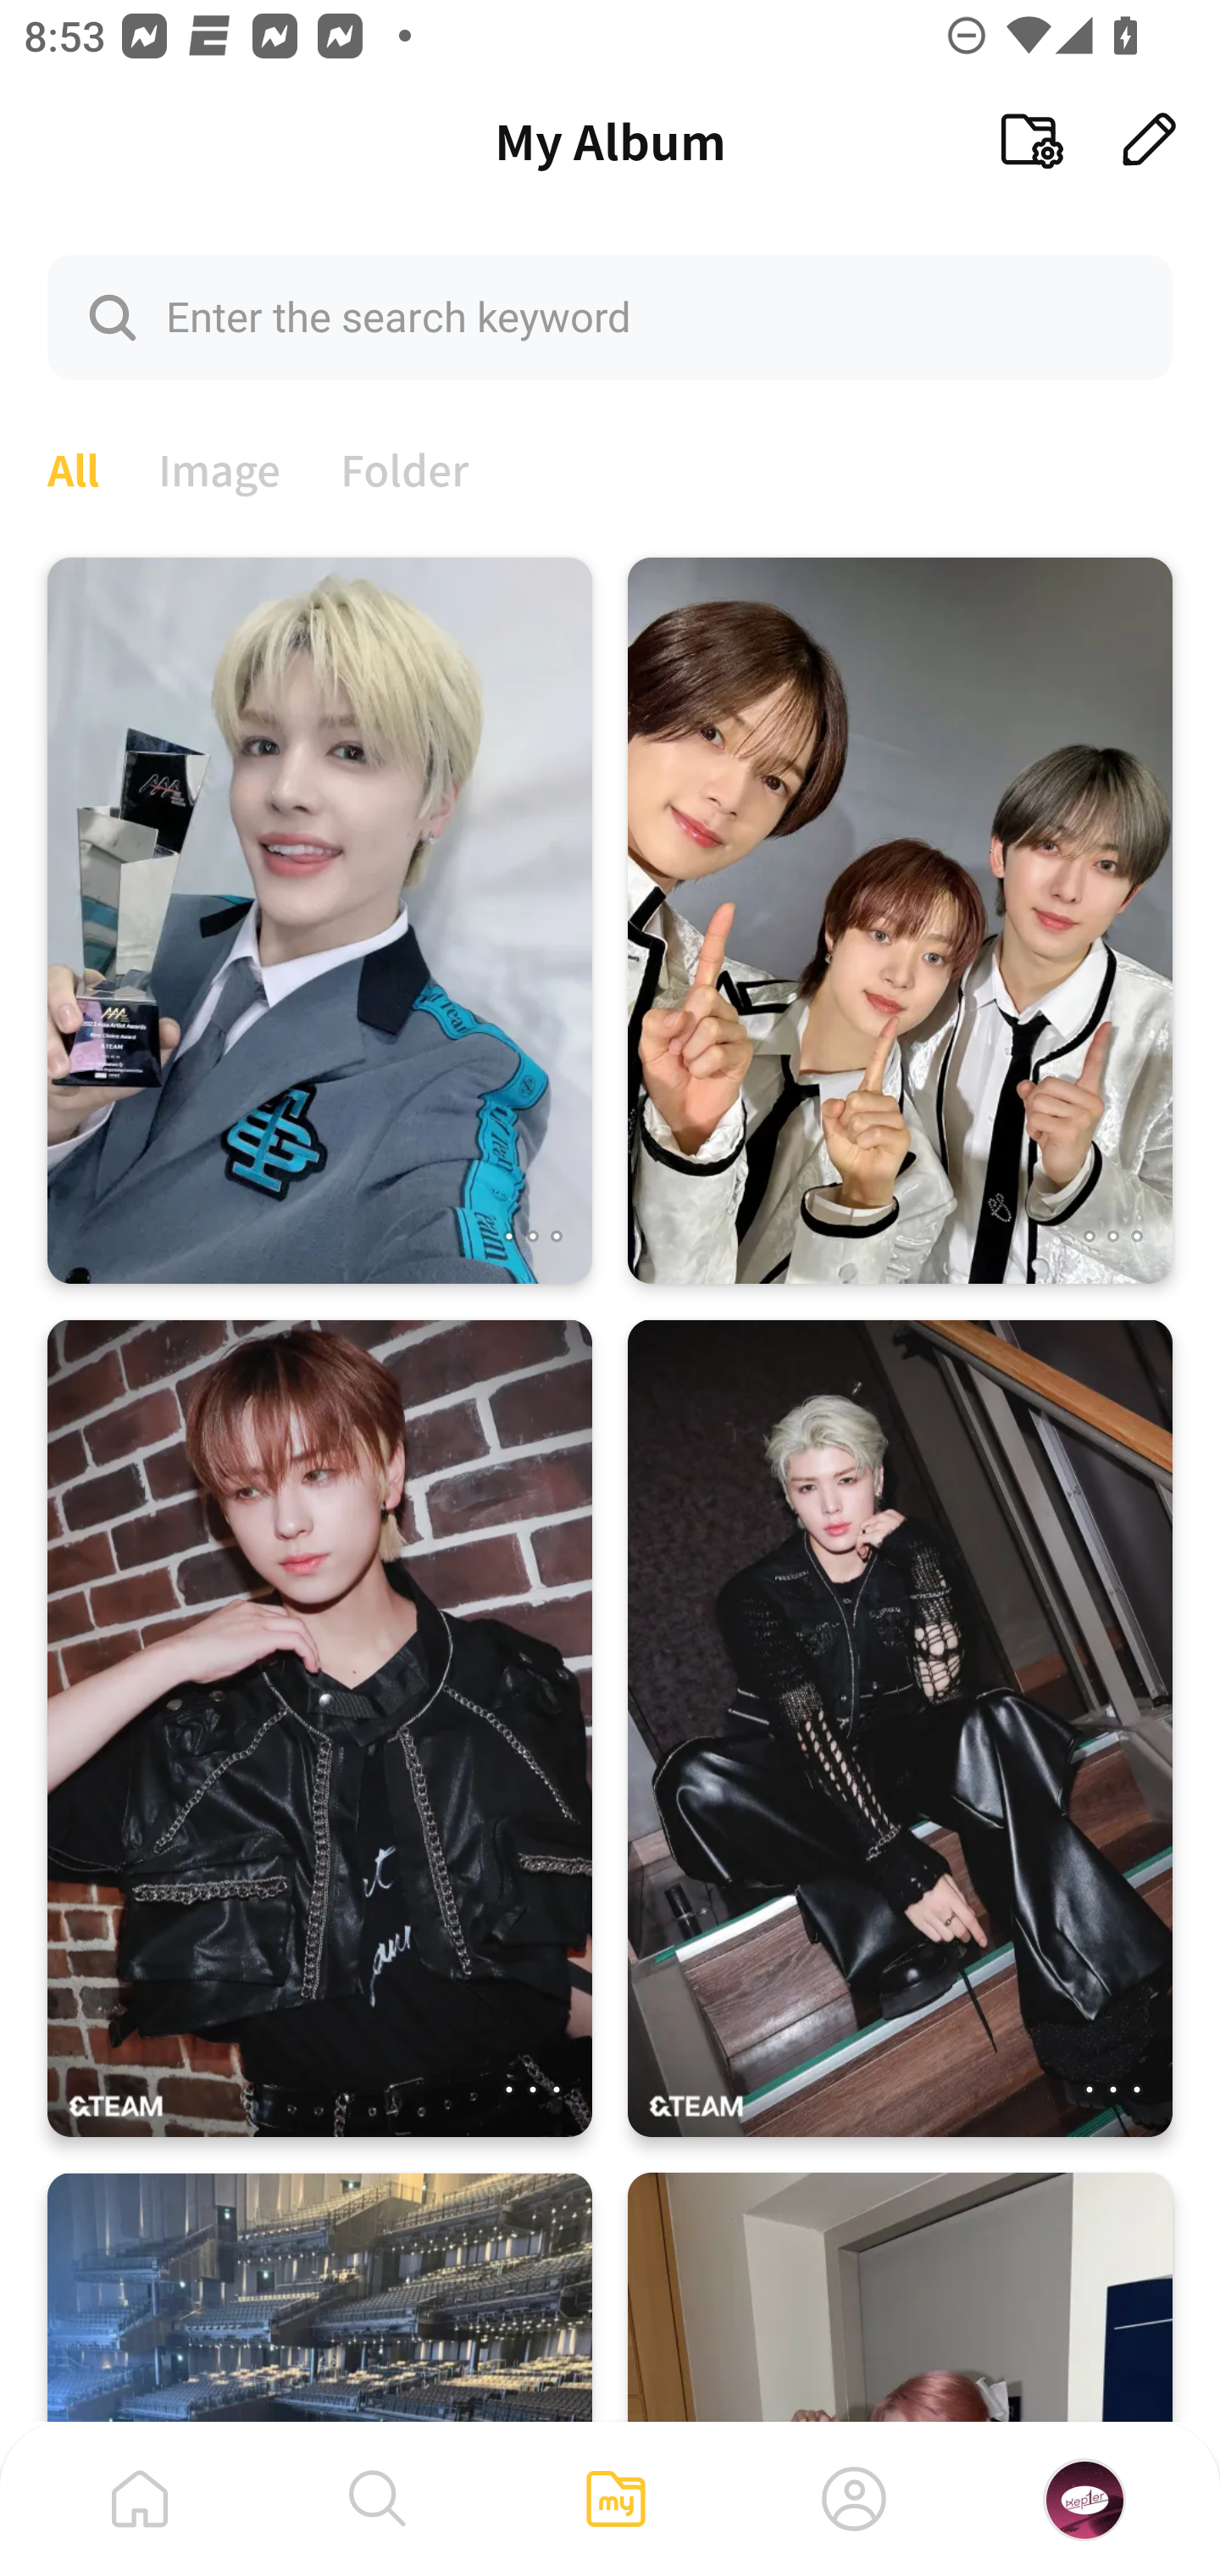  What do you see at coordinates (220, 467) in the screenshot?
I see `Image` at bounding box center [220, 467].